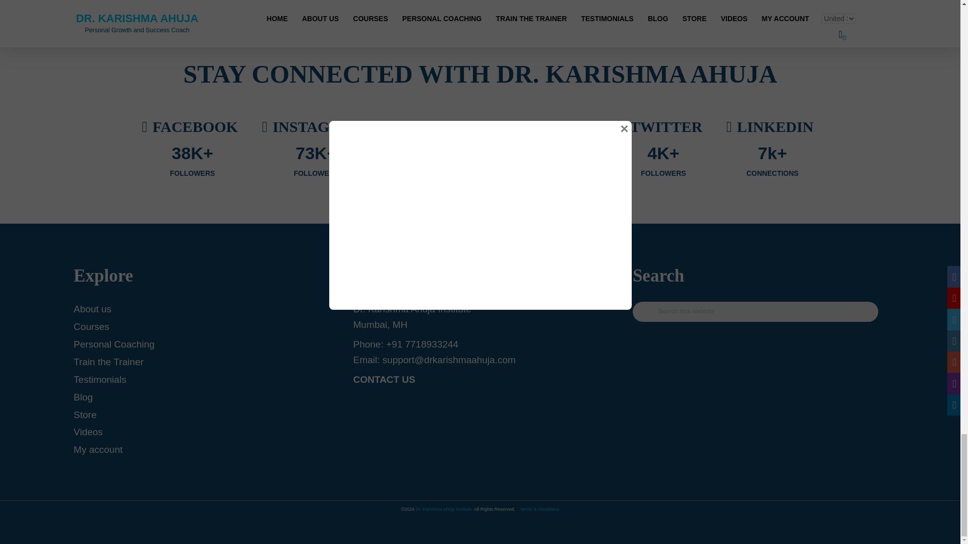 Image resolution: width=968 pixels, height=544 pixels. I want to click on youtube, so click(555, 149).